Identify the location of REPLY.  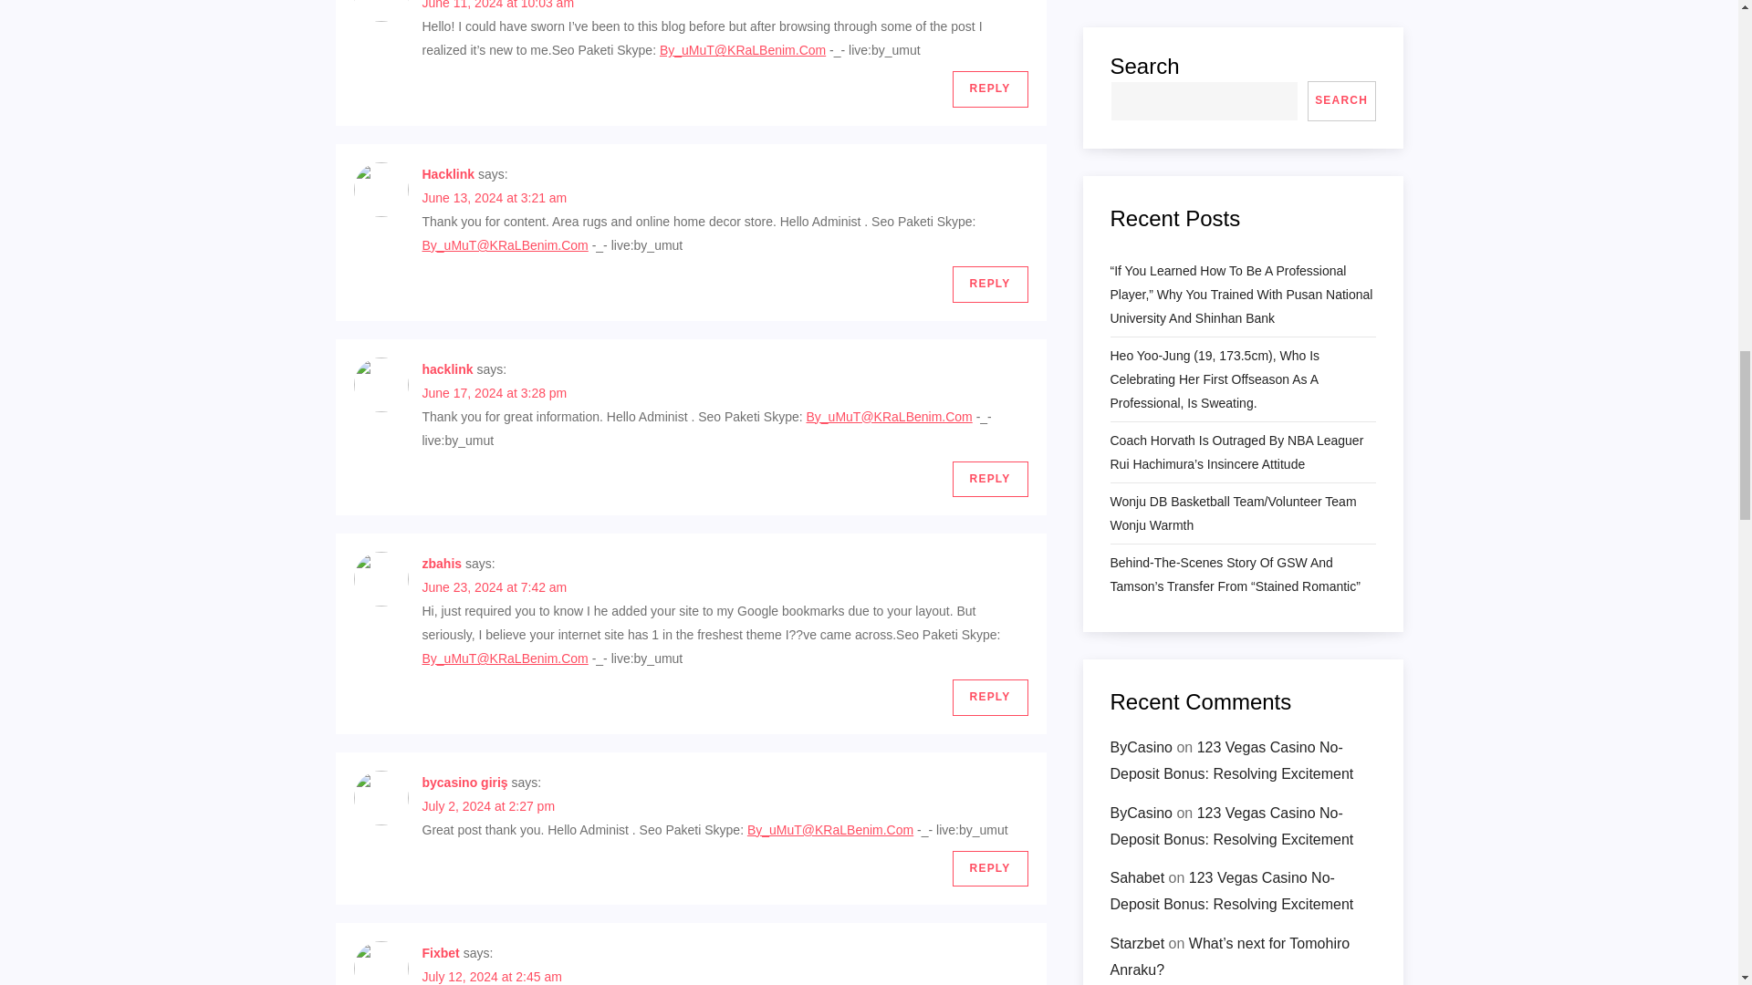
(991, 88).